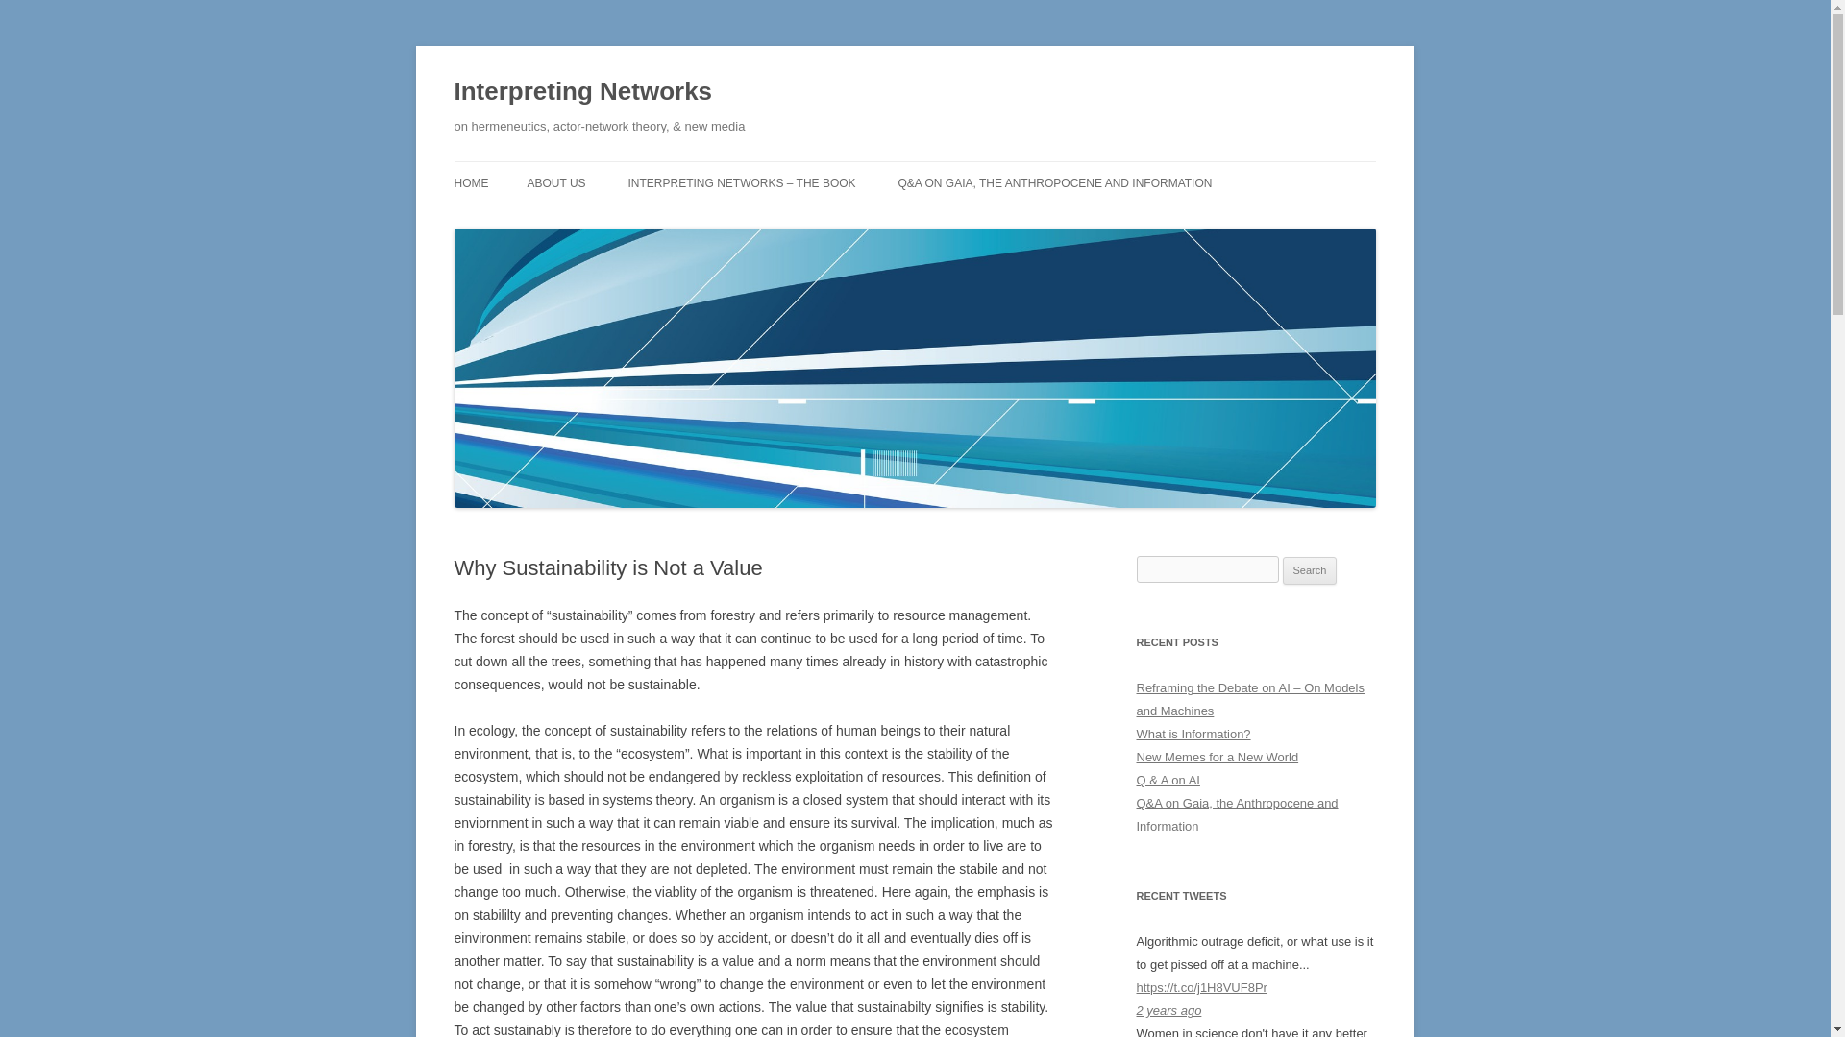 This screenshot has height=1037, width=1845. I want to click on New Memes for a New World, so click(1217, 757).